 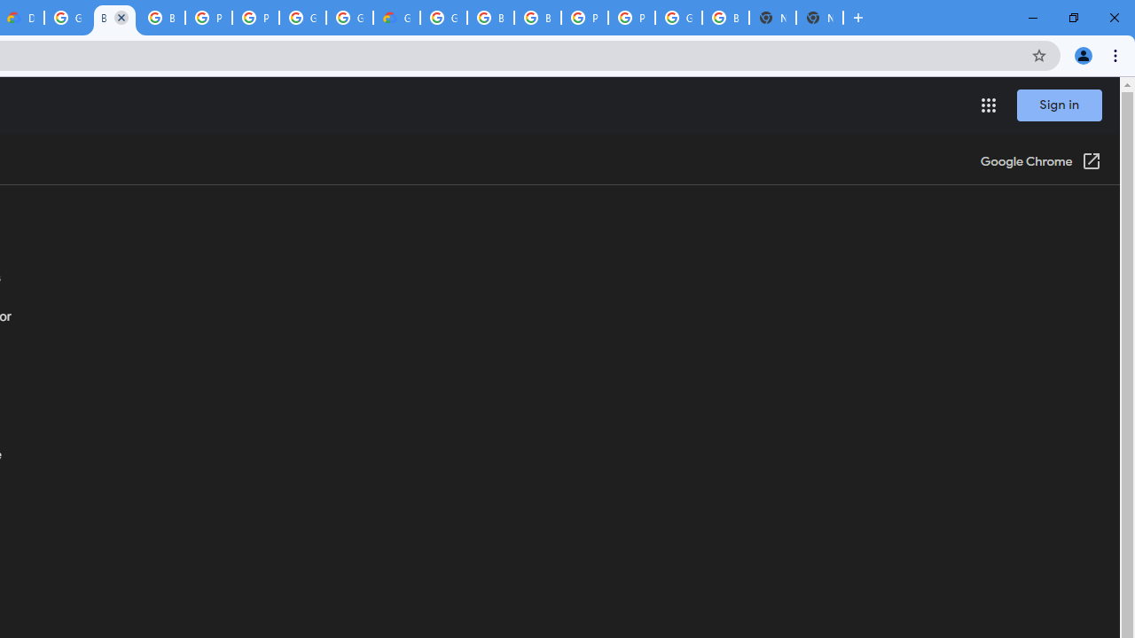 I want to click on Google Cloud Platform, so click(x=349, y=18).